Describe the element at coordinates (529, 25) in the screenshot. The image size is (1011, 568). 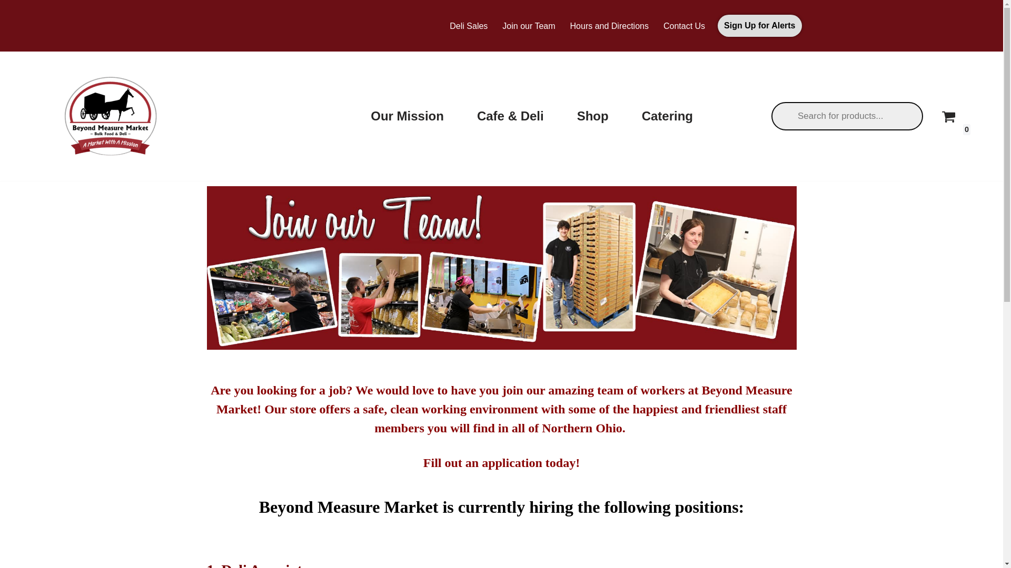
I see `Join our Team` at that location.